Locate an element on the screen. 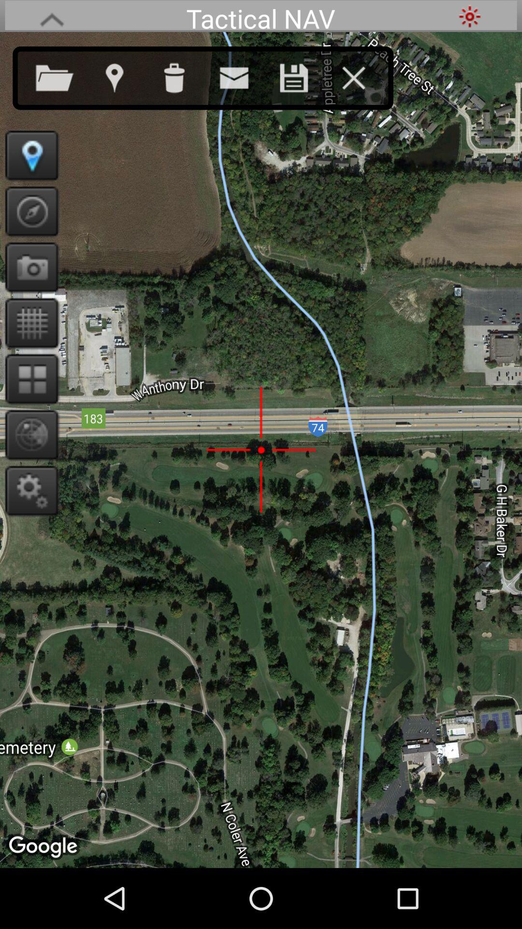  open radar is located at coordinates (29, 435).